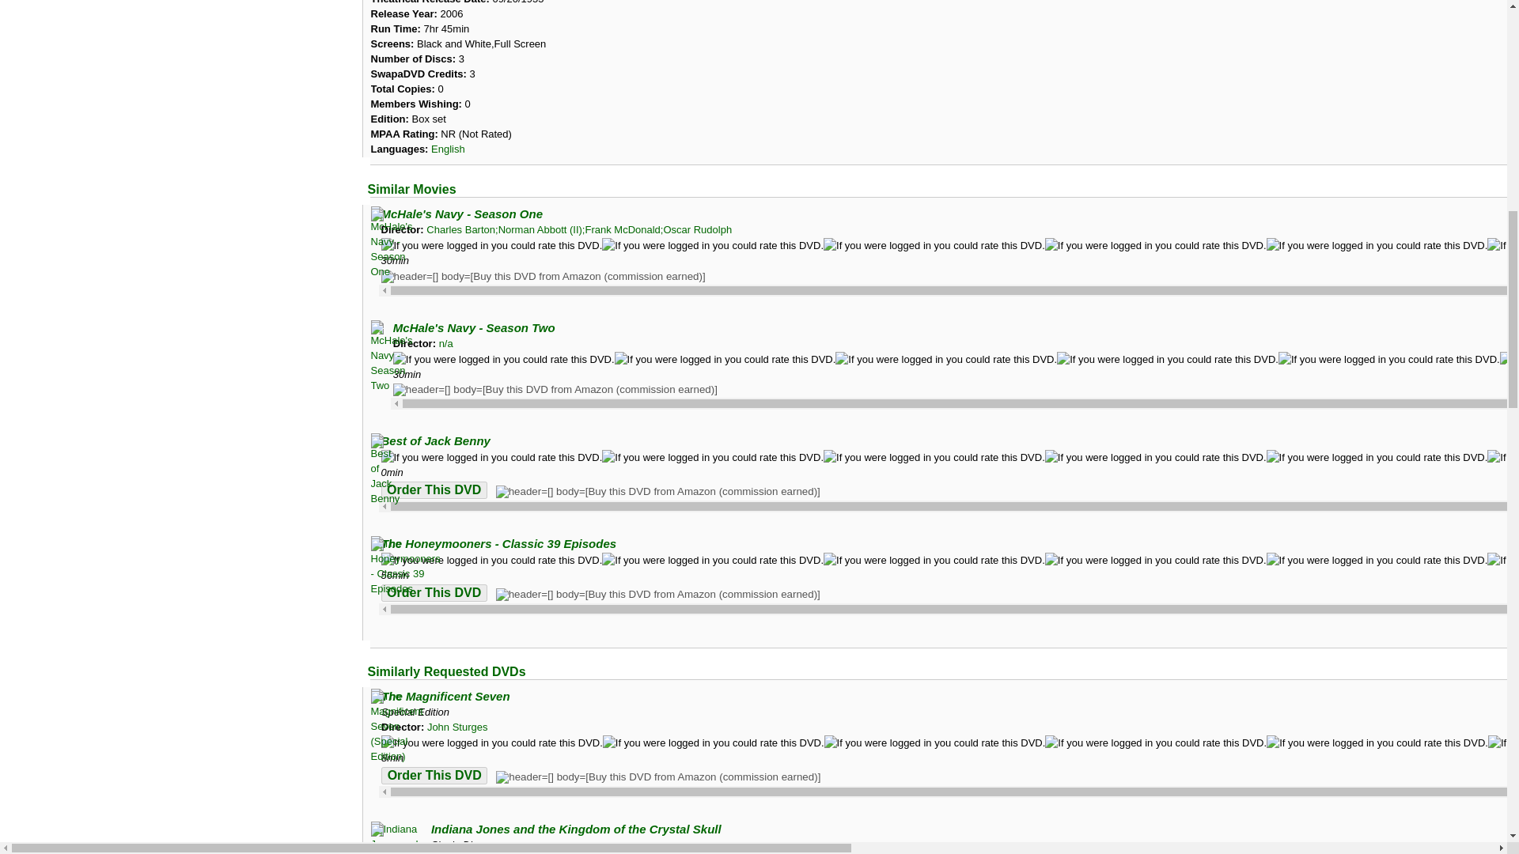 The image size is (1519, 854). What do you see at coordinates (434, 490) in the screenshot?
I see `Order This DVD` at bounding box center [434, 490].